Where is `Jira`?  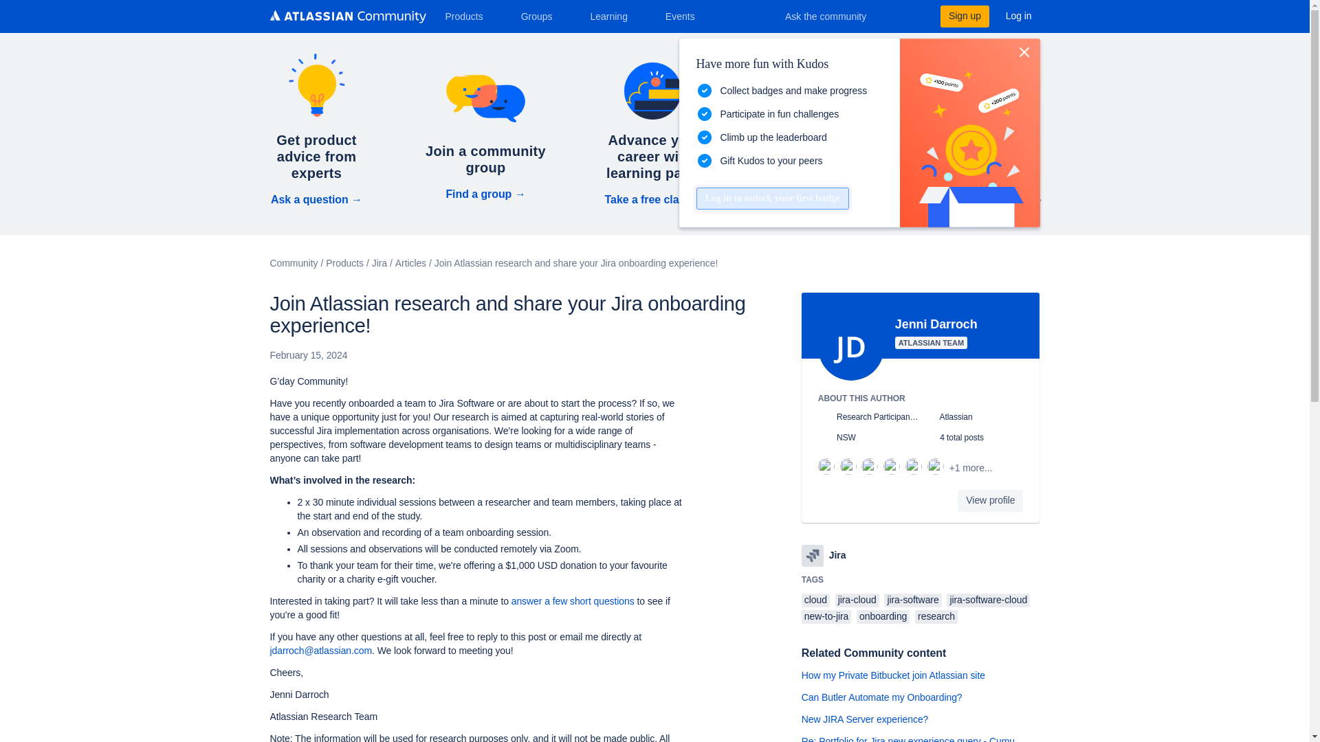 Jira is located at coordinates (813, 555).